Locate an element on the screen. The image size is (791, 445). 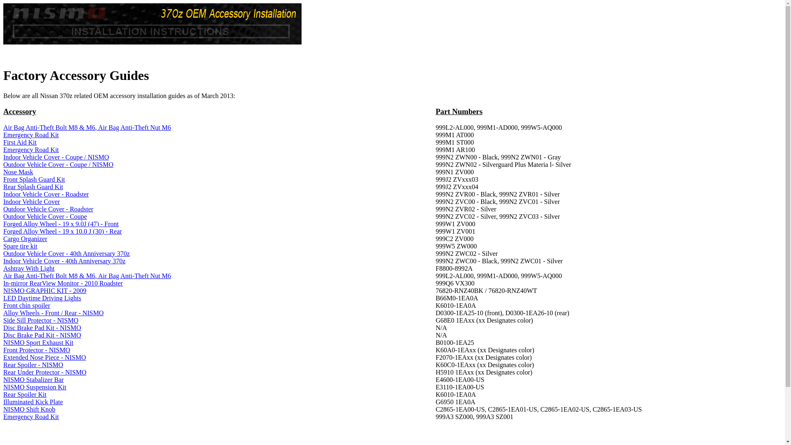
Indoor Vehicle Cover - Coupe / NISMO is located at coordinates (56, 157).